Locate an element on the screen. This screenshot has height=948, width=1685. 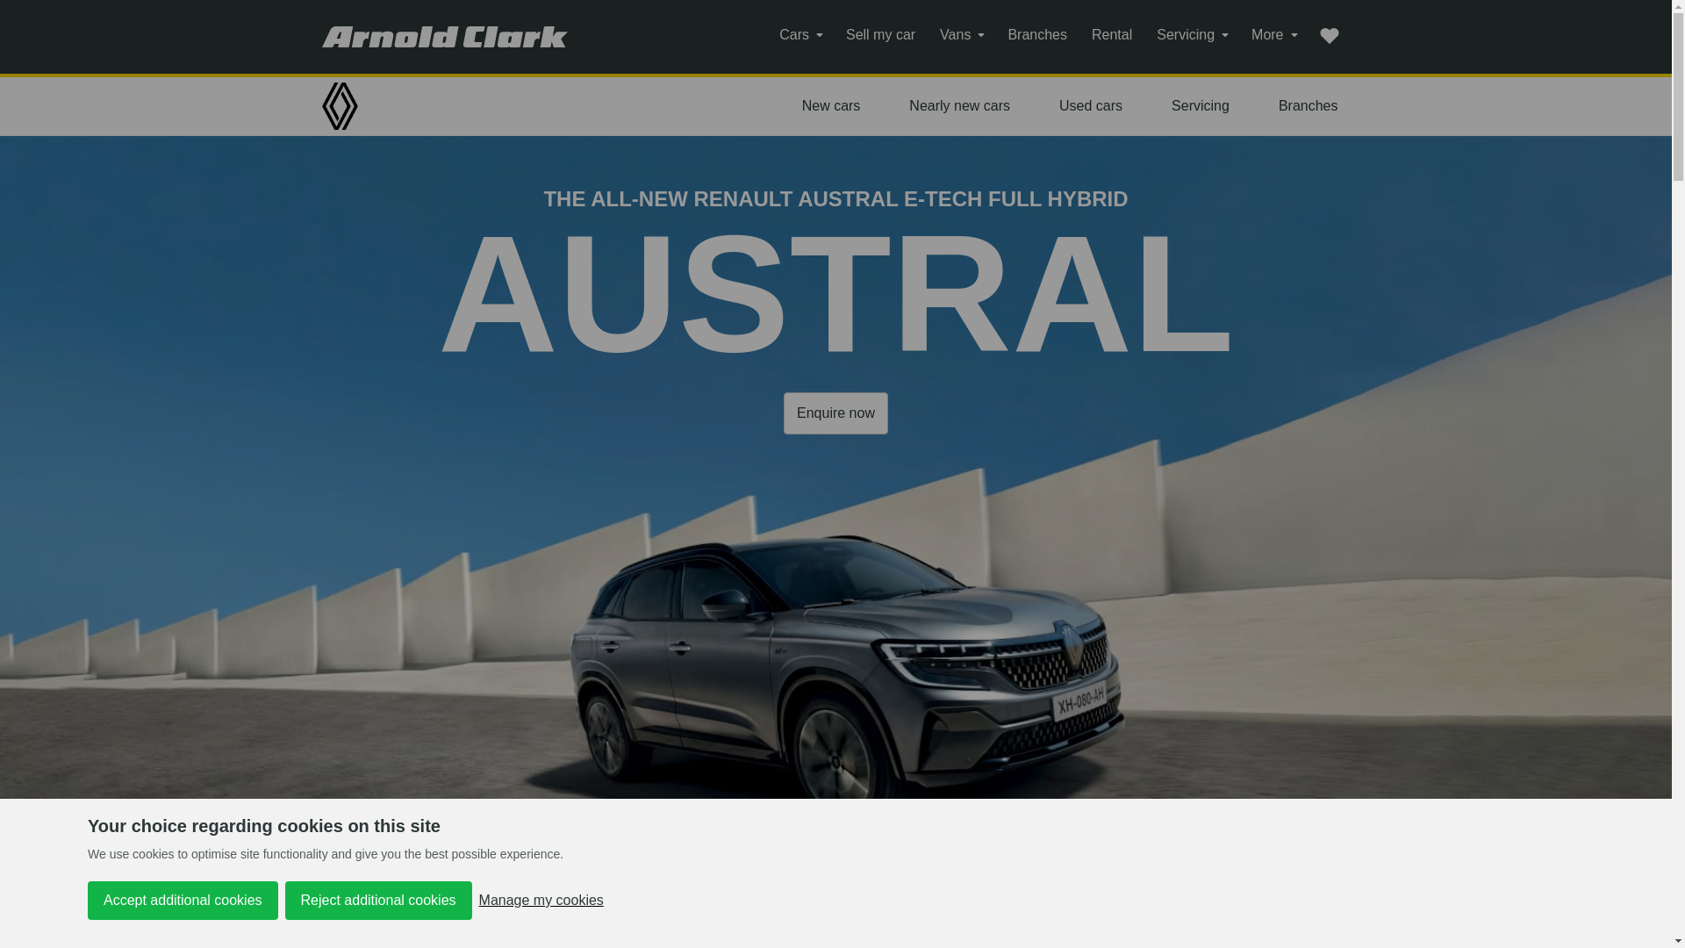
Arnold Clark Renault is located at coordinates (356, 105).